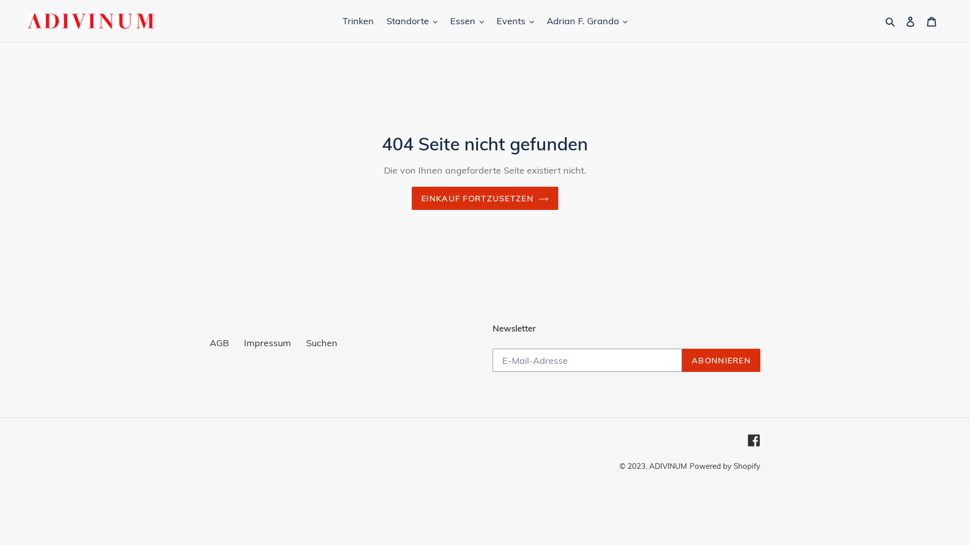 The width and height of the screenshot is (970, 545). What do you see at coordinates (668, 466) in the screenshot?
I see `ADIVINUM` at bounding box center [668, 466].